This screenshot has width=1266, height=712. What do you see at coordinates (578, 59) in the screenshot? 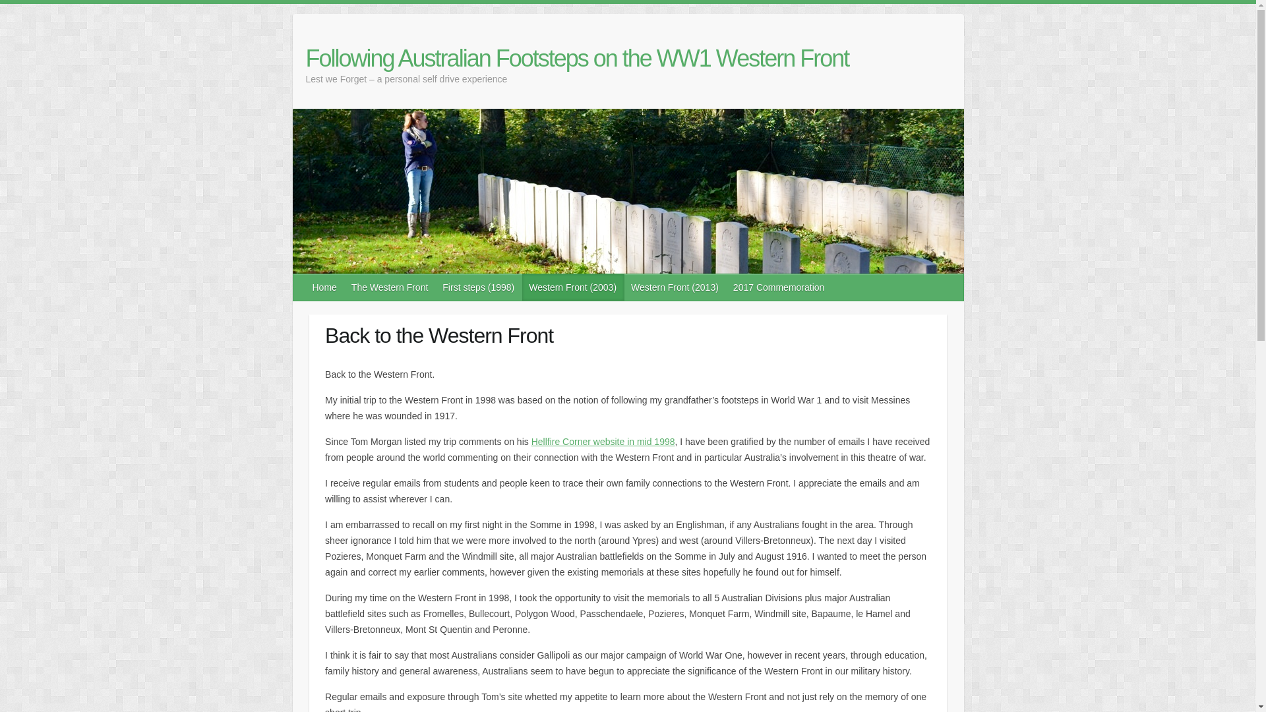
I see `Following Australian Footsteps on the WW1 Western Front` at bounding box center [578, 59].